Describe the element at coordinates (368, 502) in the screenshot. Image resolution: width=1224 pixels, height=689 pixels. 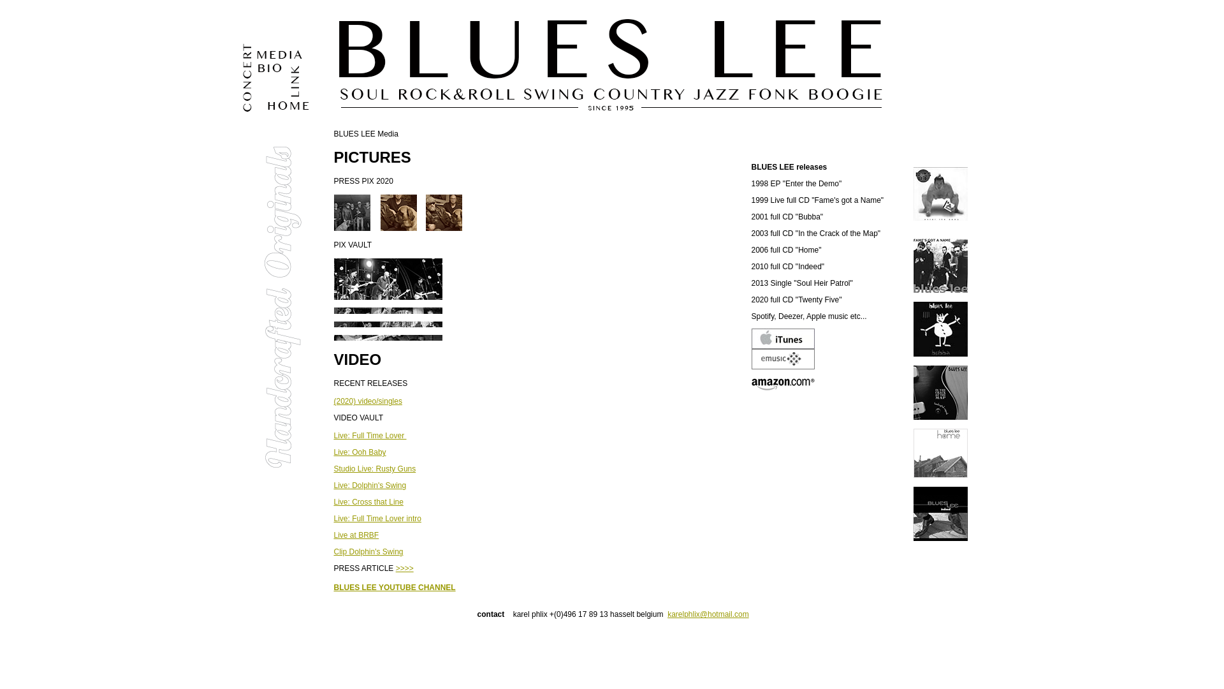
I see `Live: Cross that Line` at that location.